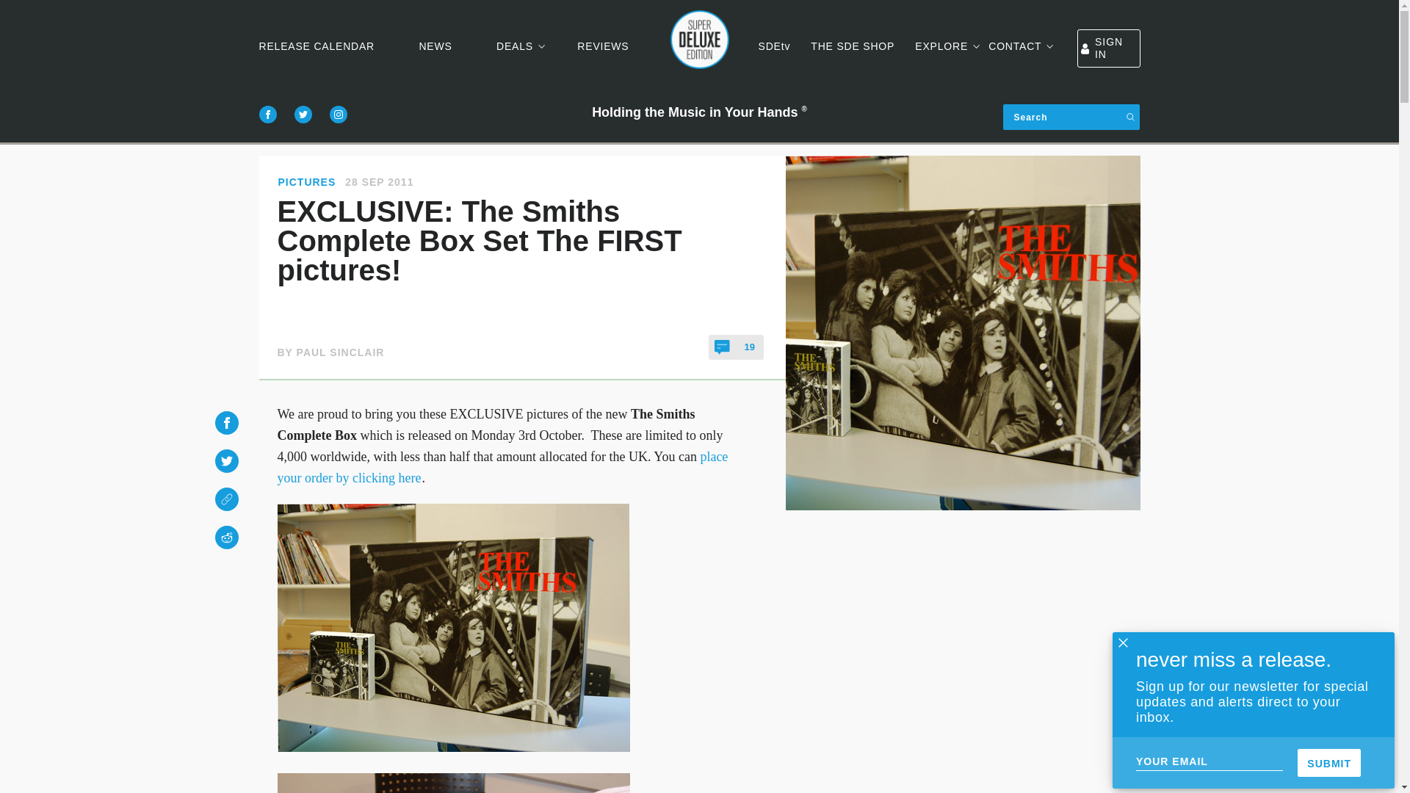  I want to click on The Smiths Complete Box Set Exclusive FIRST pictures, so click(454, 783).